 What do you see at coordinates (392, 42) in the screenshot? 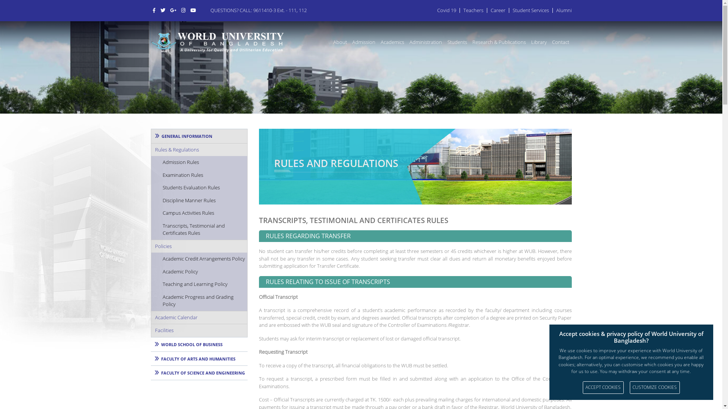
I see `Academics` at bounding box center [392, 42].